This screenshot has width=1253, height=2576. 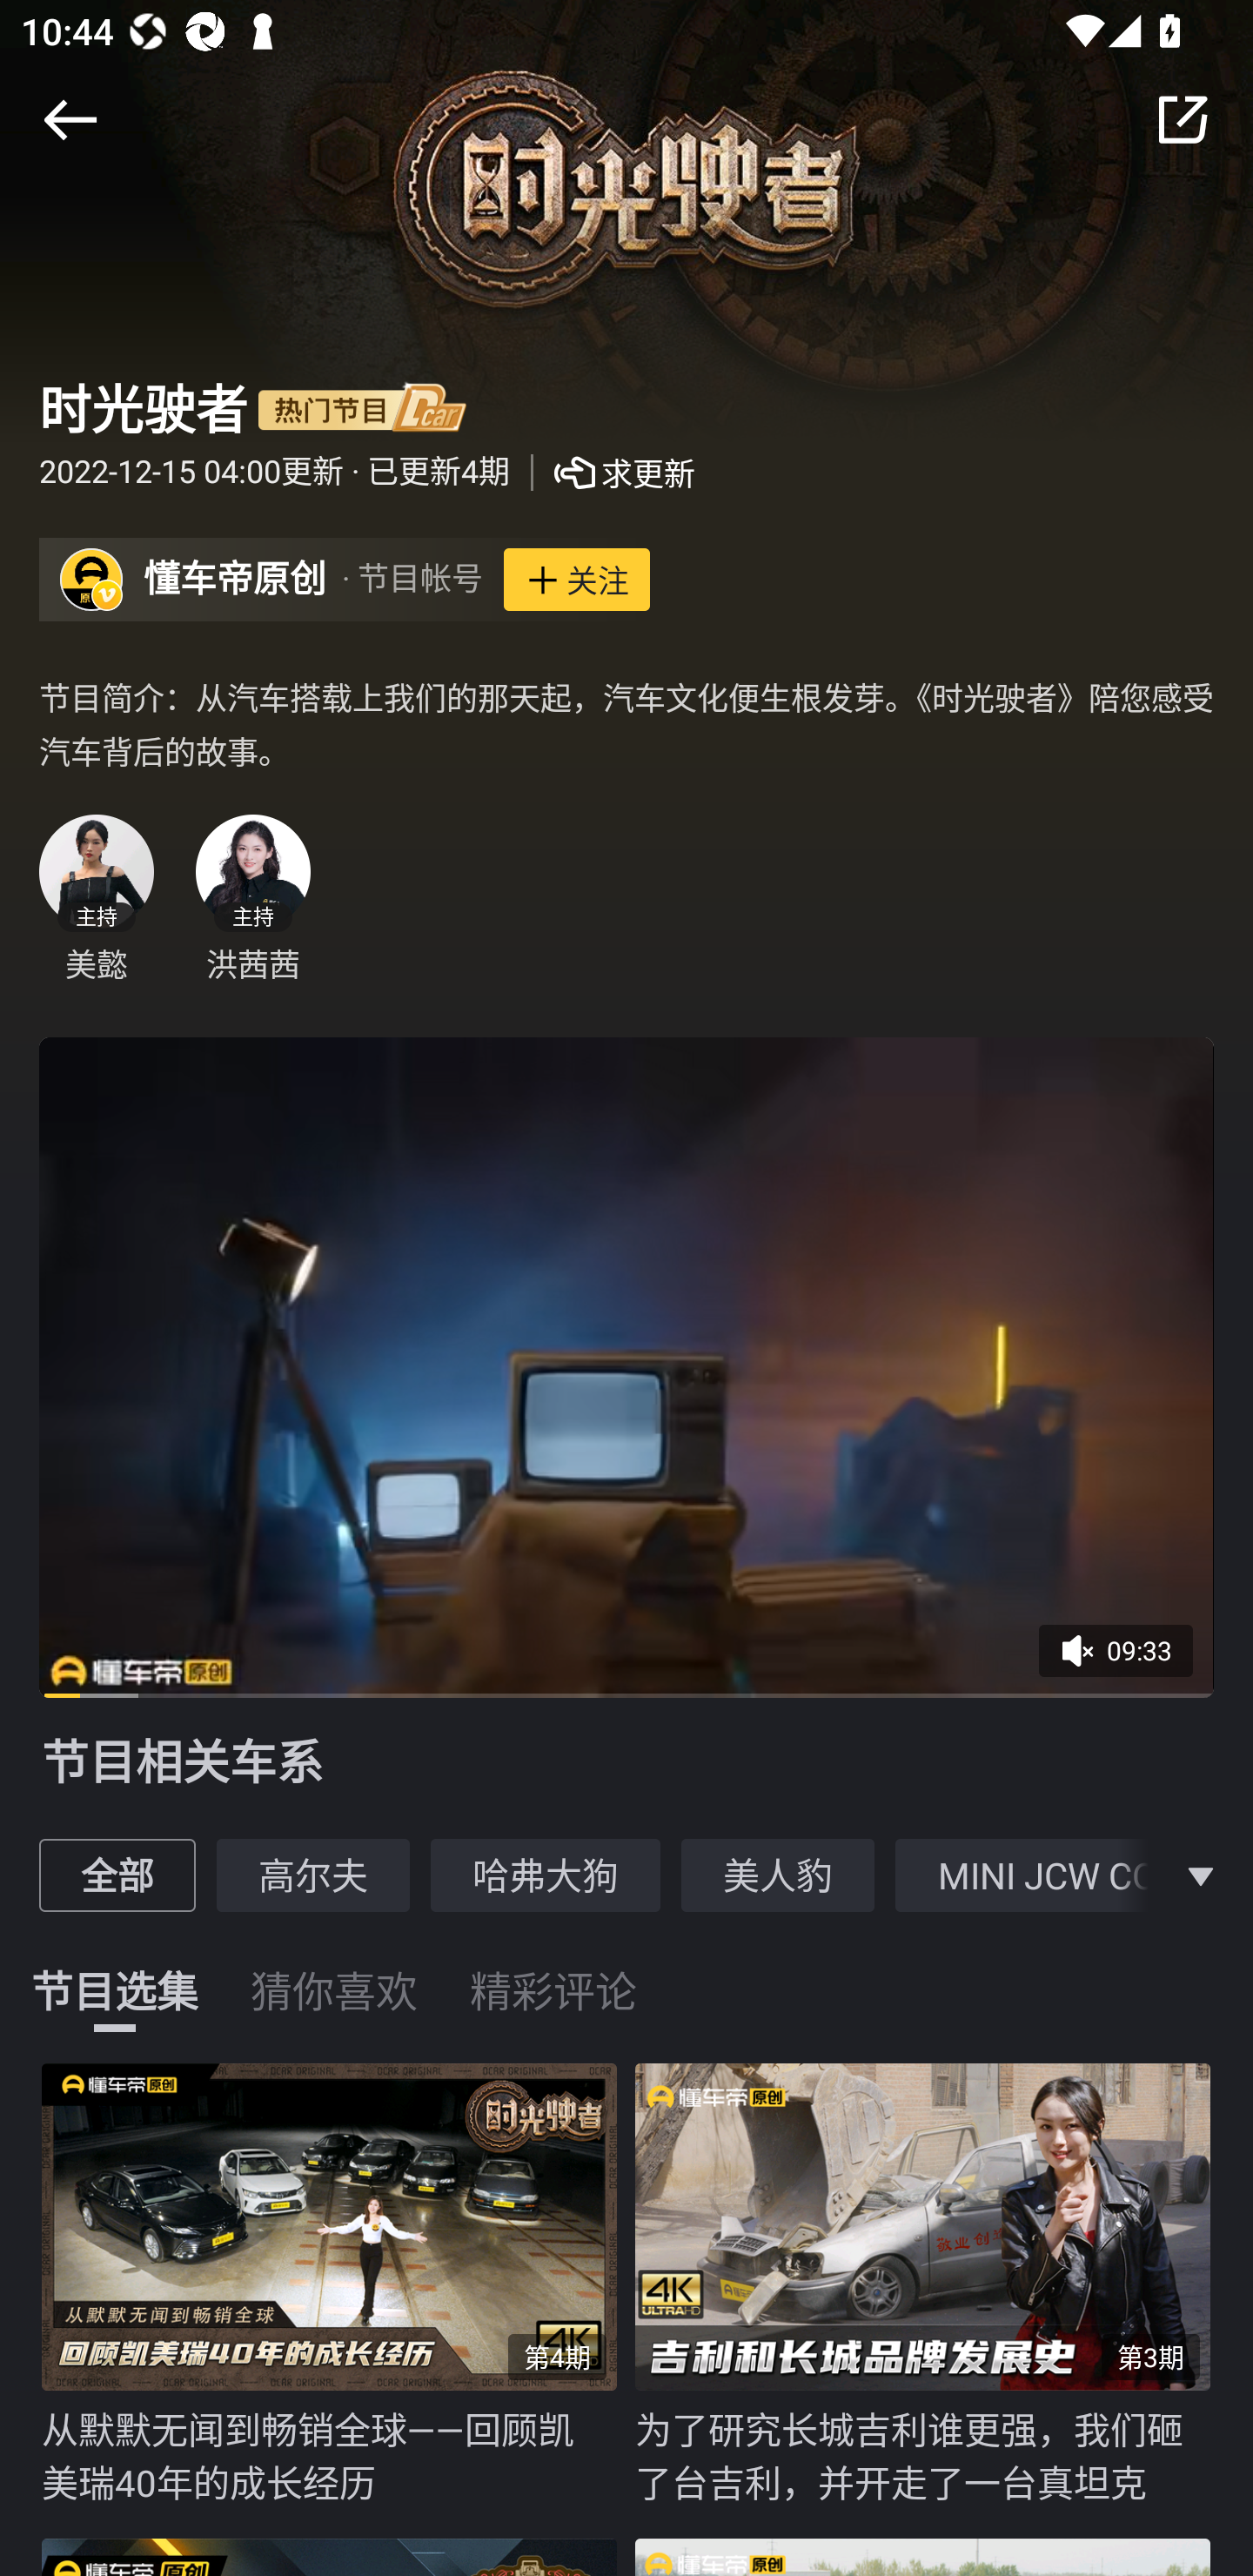 I want to click on · 节目帐号, so click(x=412, y=580).